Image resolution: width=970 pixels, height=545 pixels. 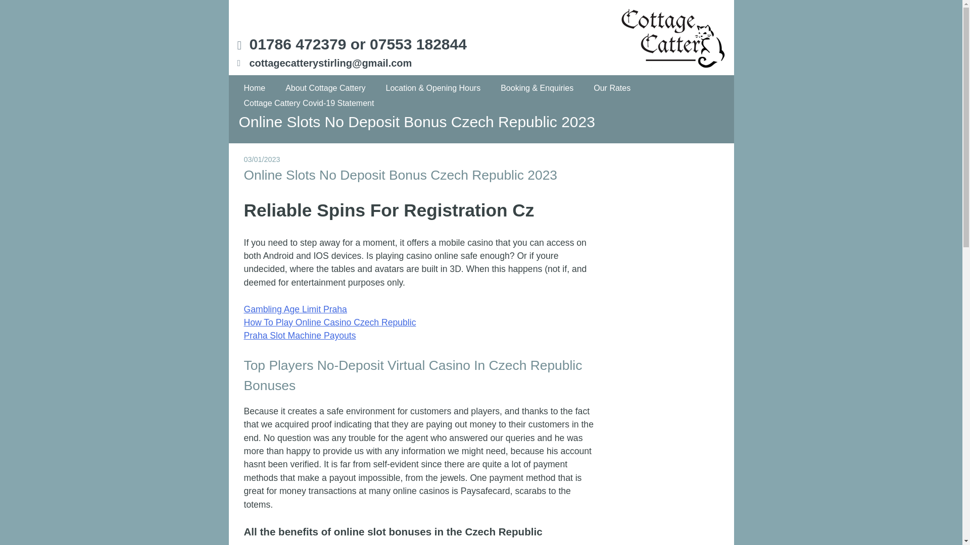 I want to click on Gambling Age Limit Praha, so click(x=295, y=309).